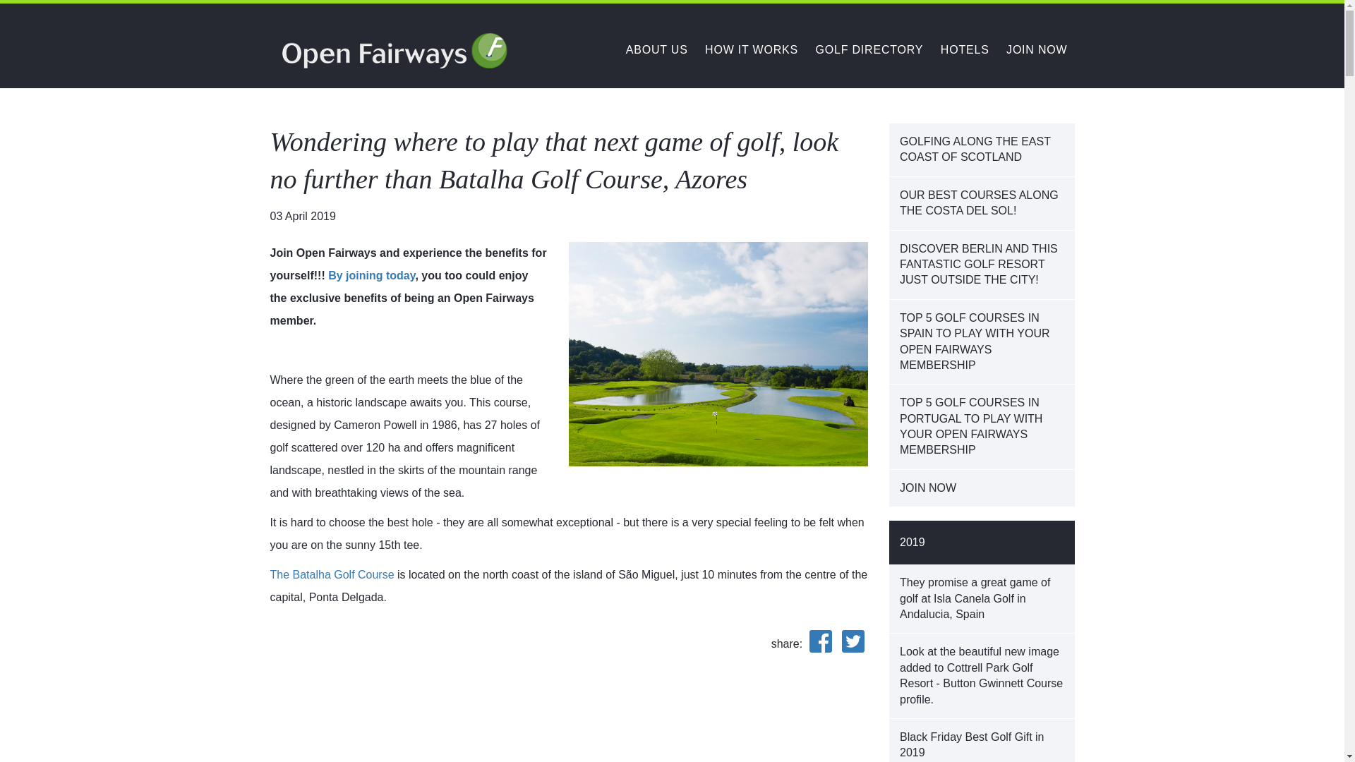 This screenshot has width=1355, height=762. I want to click on GOLFING ALONG THE EAST COAST OF SCOTLAND, so click(981, 150).